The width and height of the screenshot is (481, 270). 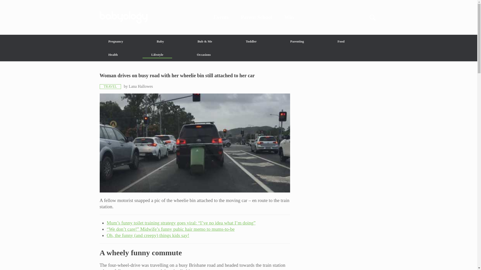 What do you see at coordinates (141, 86) in the screenshot?
I see `Lana Hallowes` at bounding box center [141, 86].